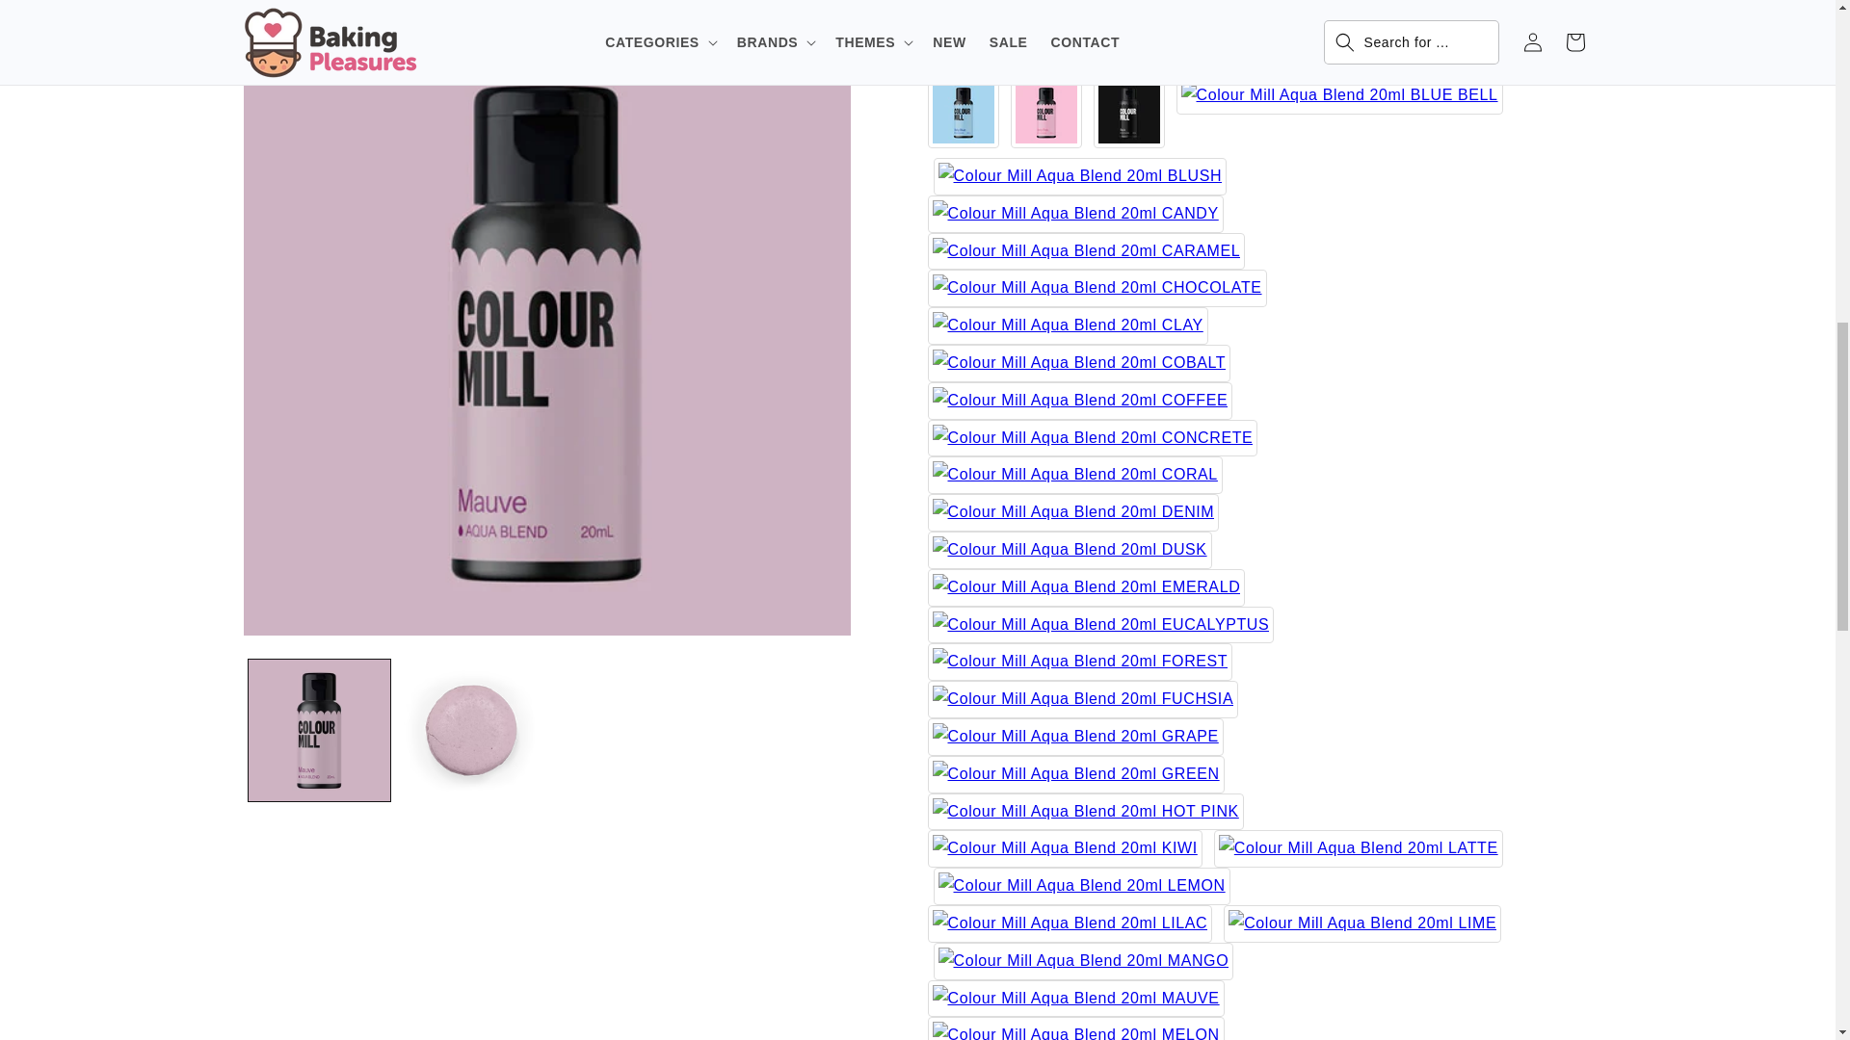 Image resolution: width=1850 pixels, height=1040 pixels. I want to click on Colour Mill Aqua Blend 20ml COFFEE, so click(1079, 387).